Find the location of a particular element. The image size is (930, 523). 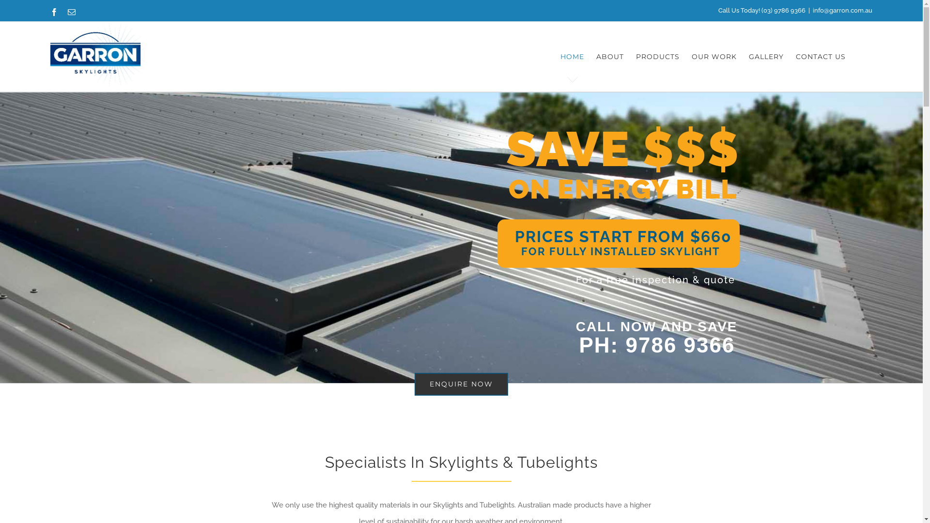

Facebook is located at coordinates (54, 12).